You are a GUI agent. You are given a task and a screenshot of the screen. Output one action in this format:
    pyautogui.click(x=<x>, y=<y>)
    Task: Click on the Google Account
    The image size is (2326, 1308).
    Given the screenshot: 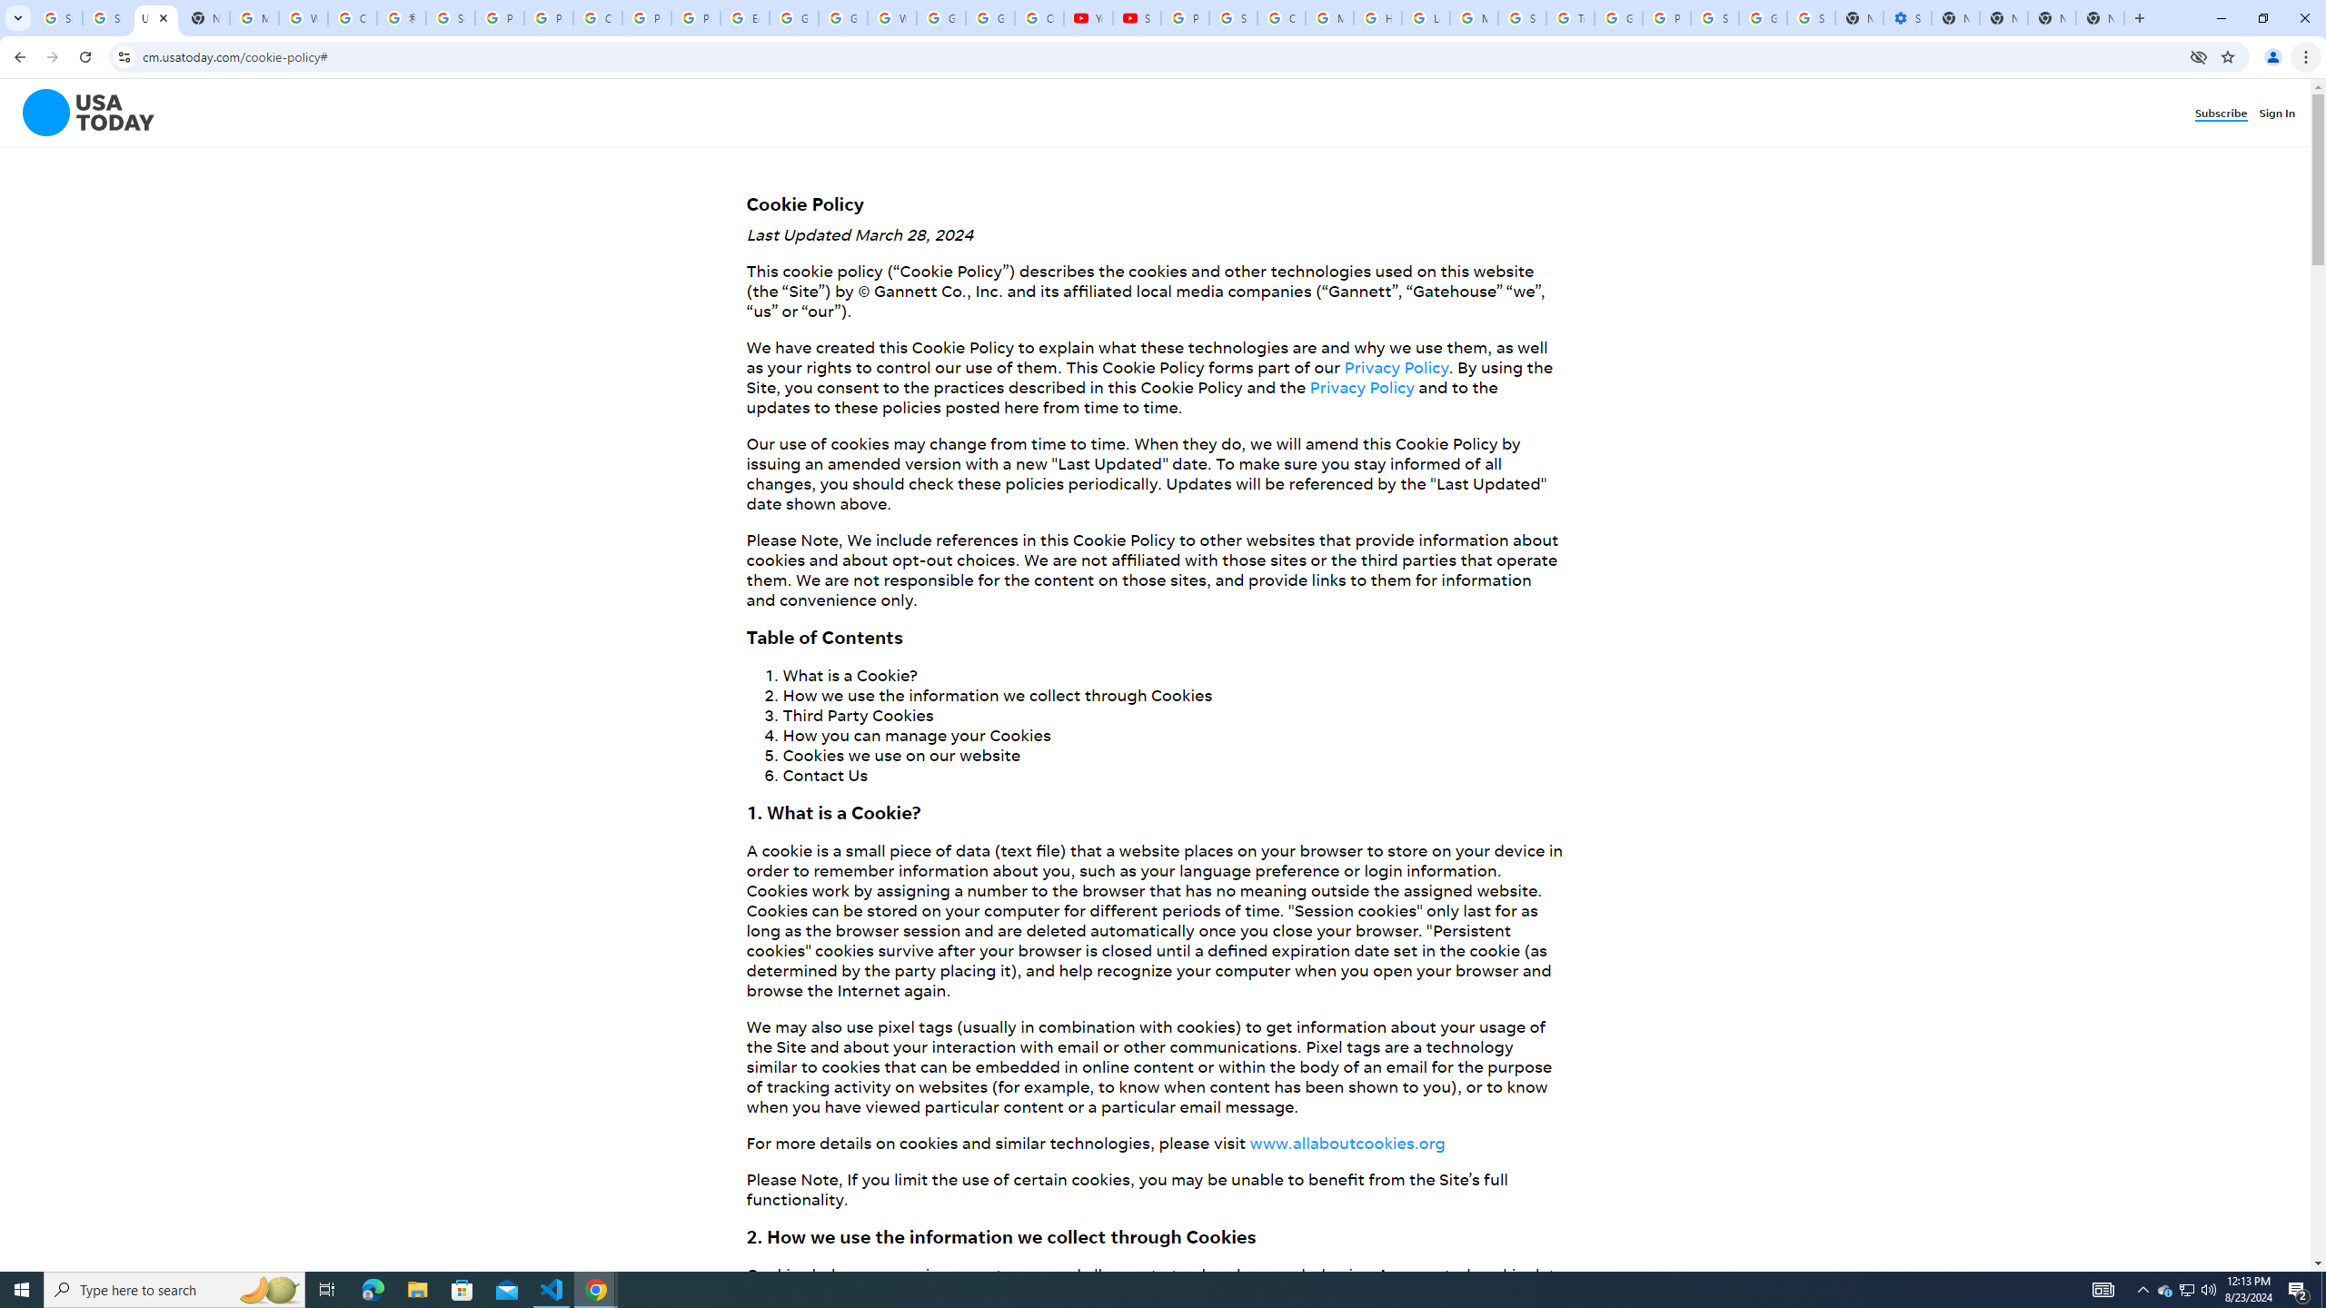 What is the action you would take?
    pyautogui.click(x=990, y=18)
    